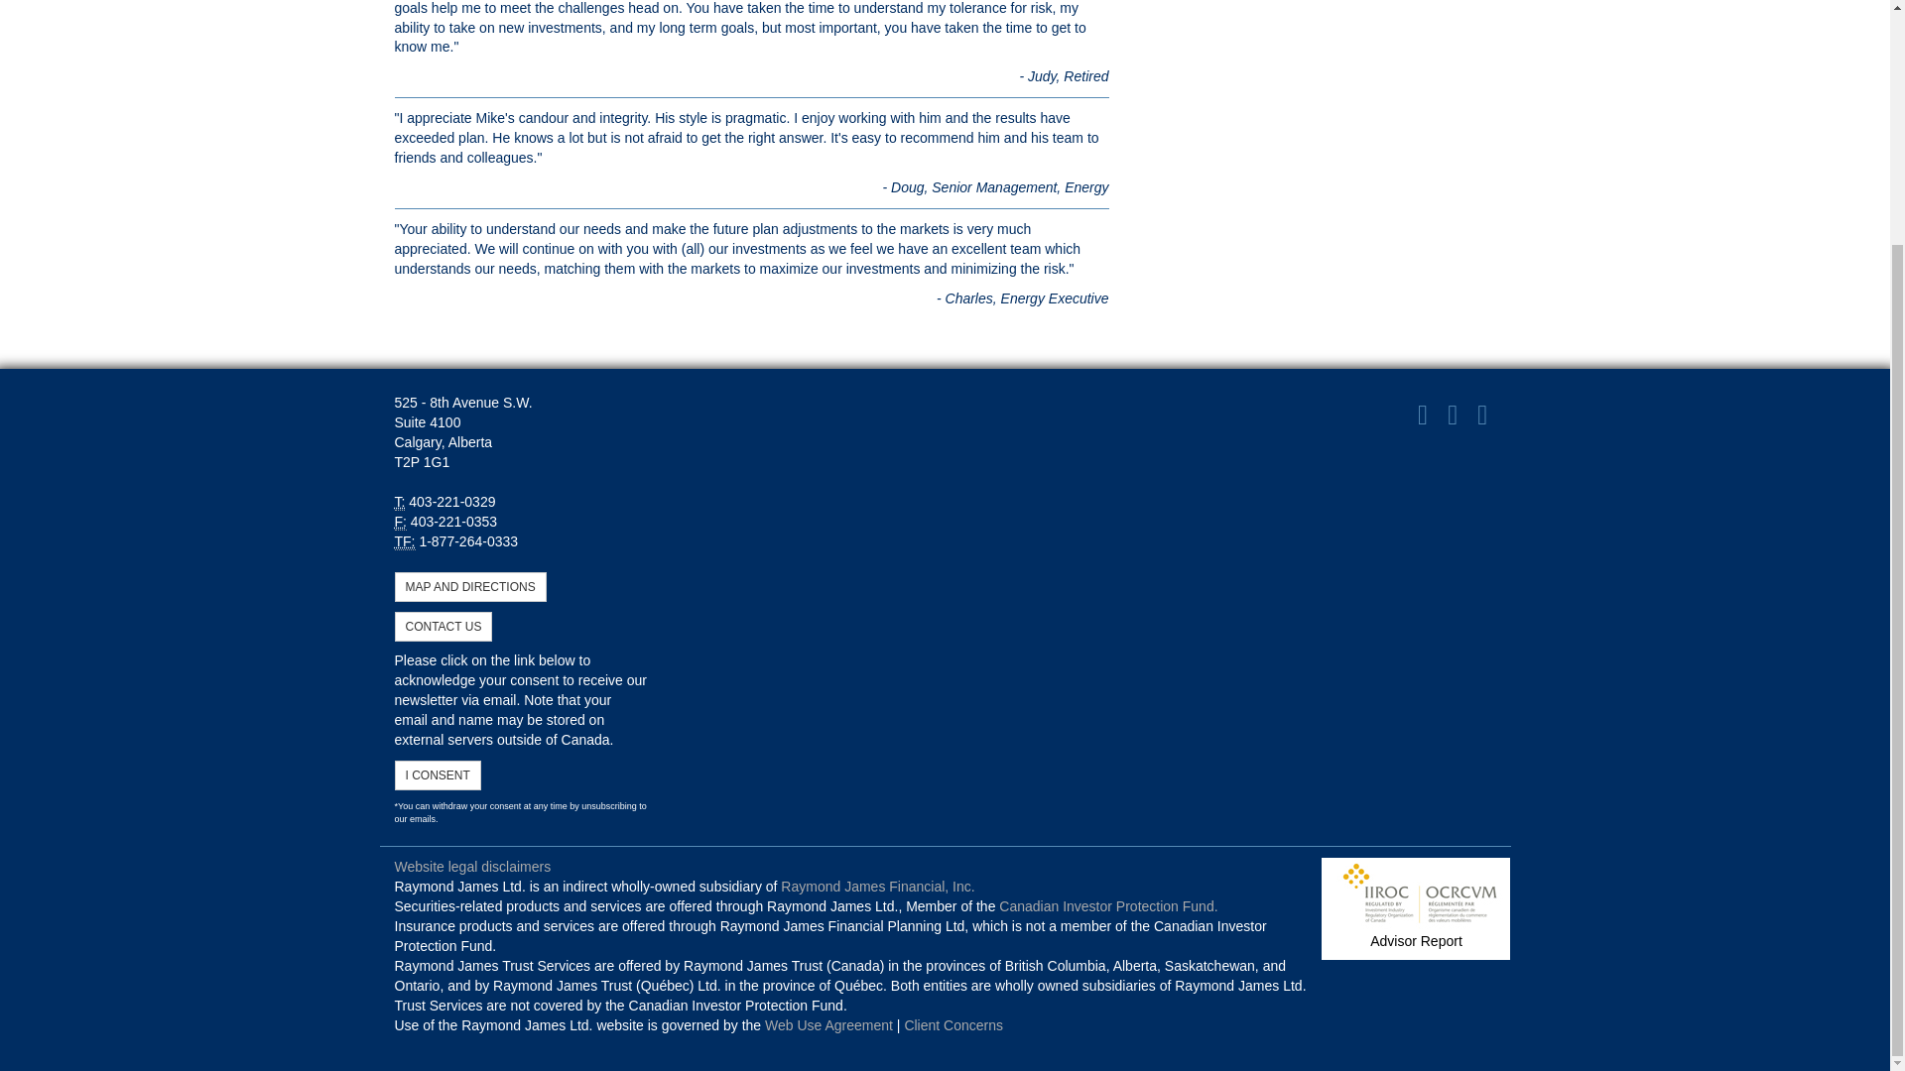 Image resolution: width=1905 pixels, height=1071 pixels. What do you see at coordinates (405, 541) in the screenshot?
I see `Toll Free` at bounding box center [405, 541].